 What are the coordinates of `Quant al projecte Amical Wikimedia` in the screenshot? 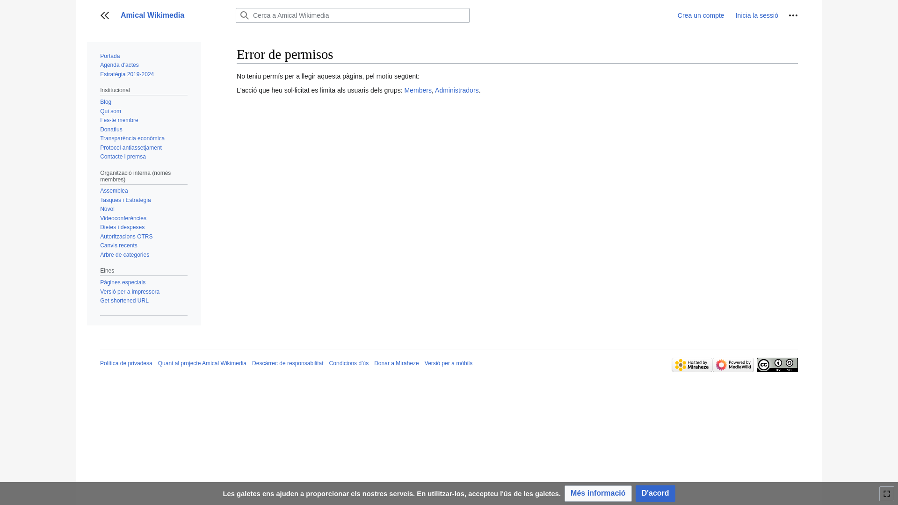 It's located at (202, 363).